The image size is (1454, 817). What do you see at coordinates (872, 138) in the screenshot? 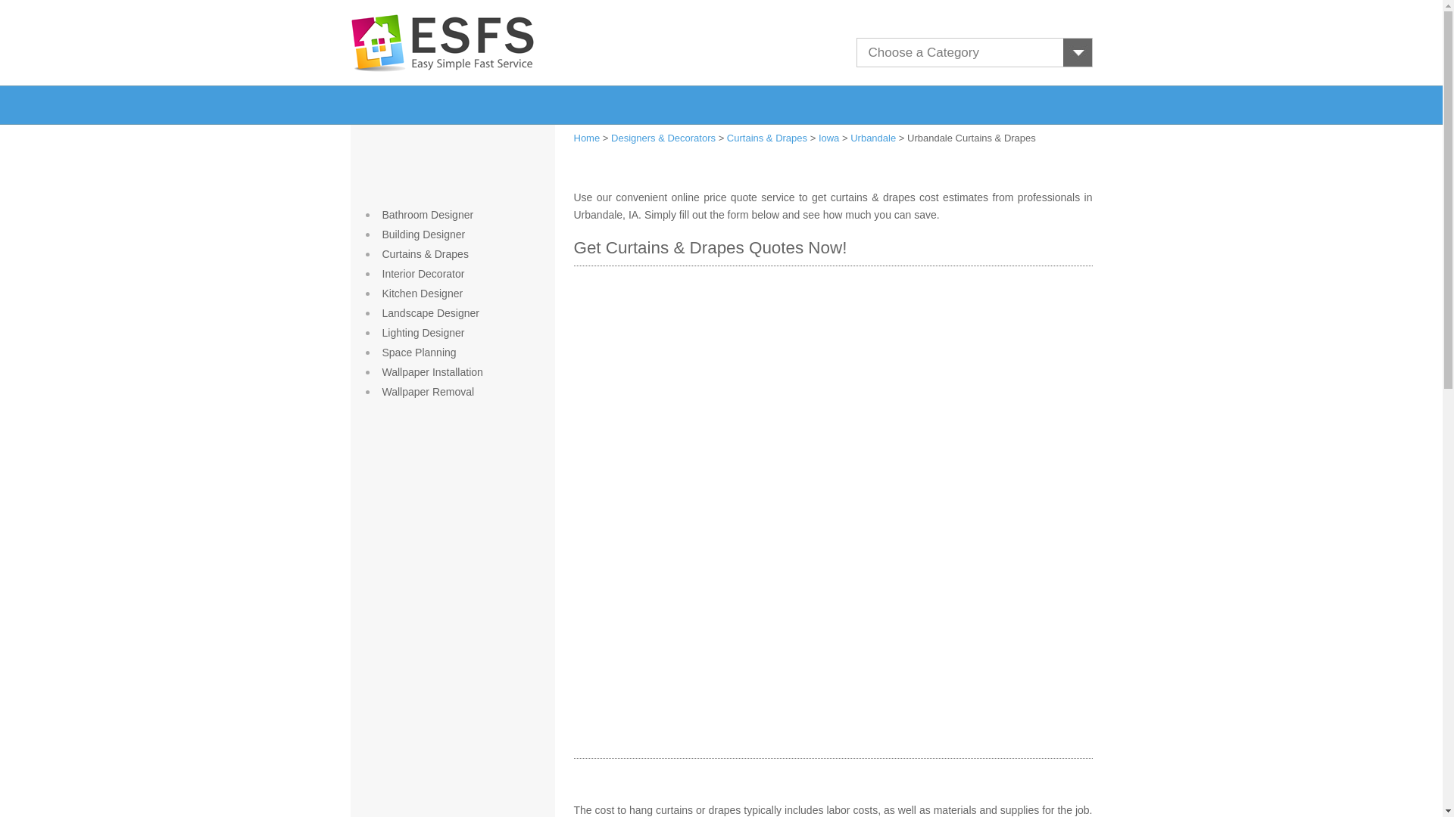
I see `Urbandale` at bounding box center [872, 138].